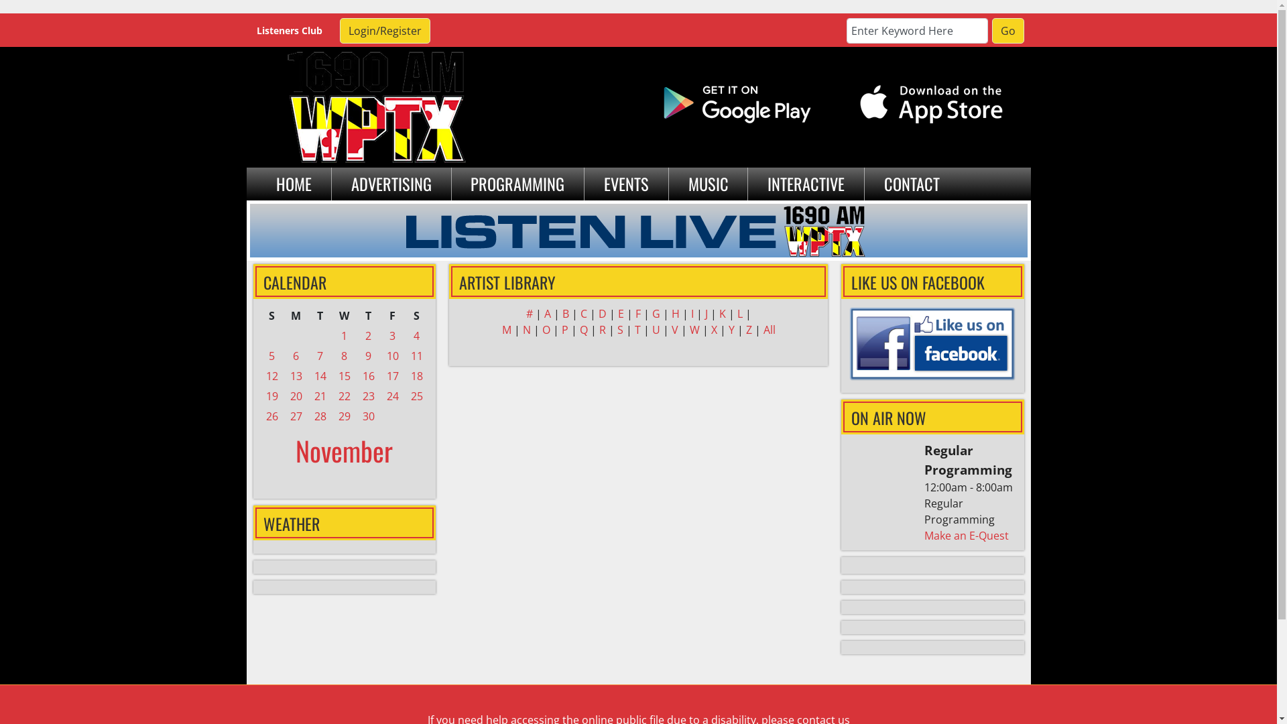  I want to click on 25, so click(417, 396).